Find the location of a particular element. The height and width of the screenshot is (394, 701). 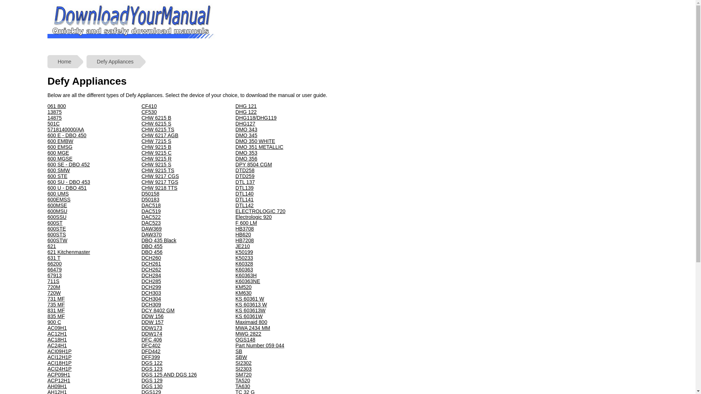

AC12H1 is located at coordinates (57, 334).